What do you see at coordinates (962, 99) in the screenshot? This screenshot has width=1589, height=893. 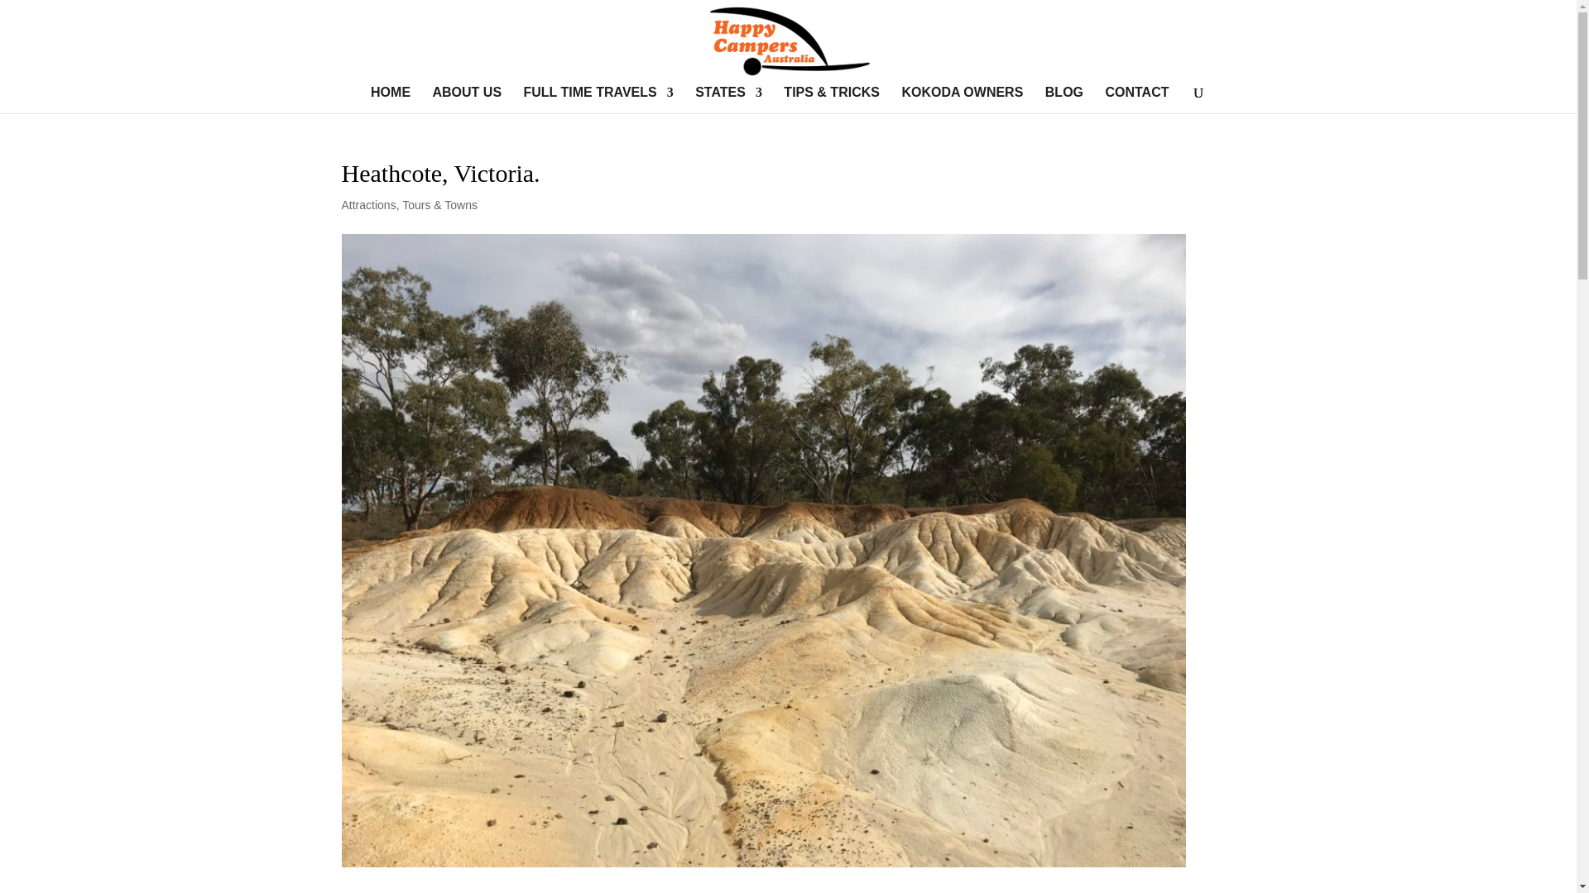 I see `KOKODA OWNERS` at bounding box center [962, 99].